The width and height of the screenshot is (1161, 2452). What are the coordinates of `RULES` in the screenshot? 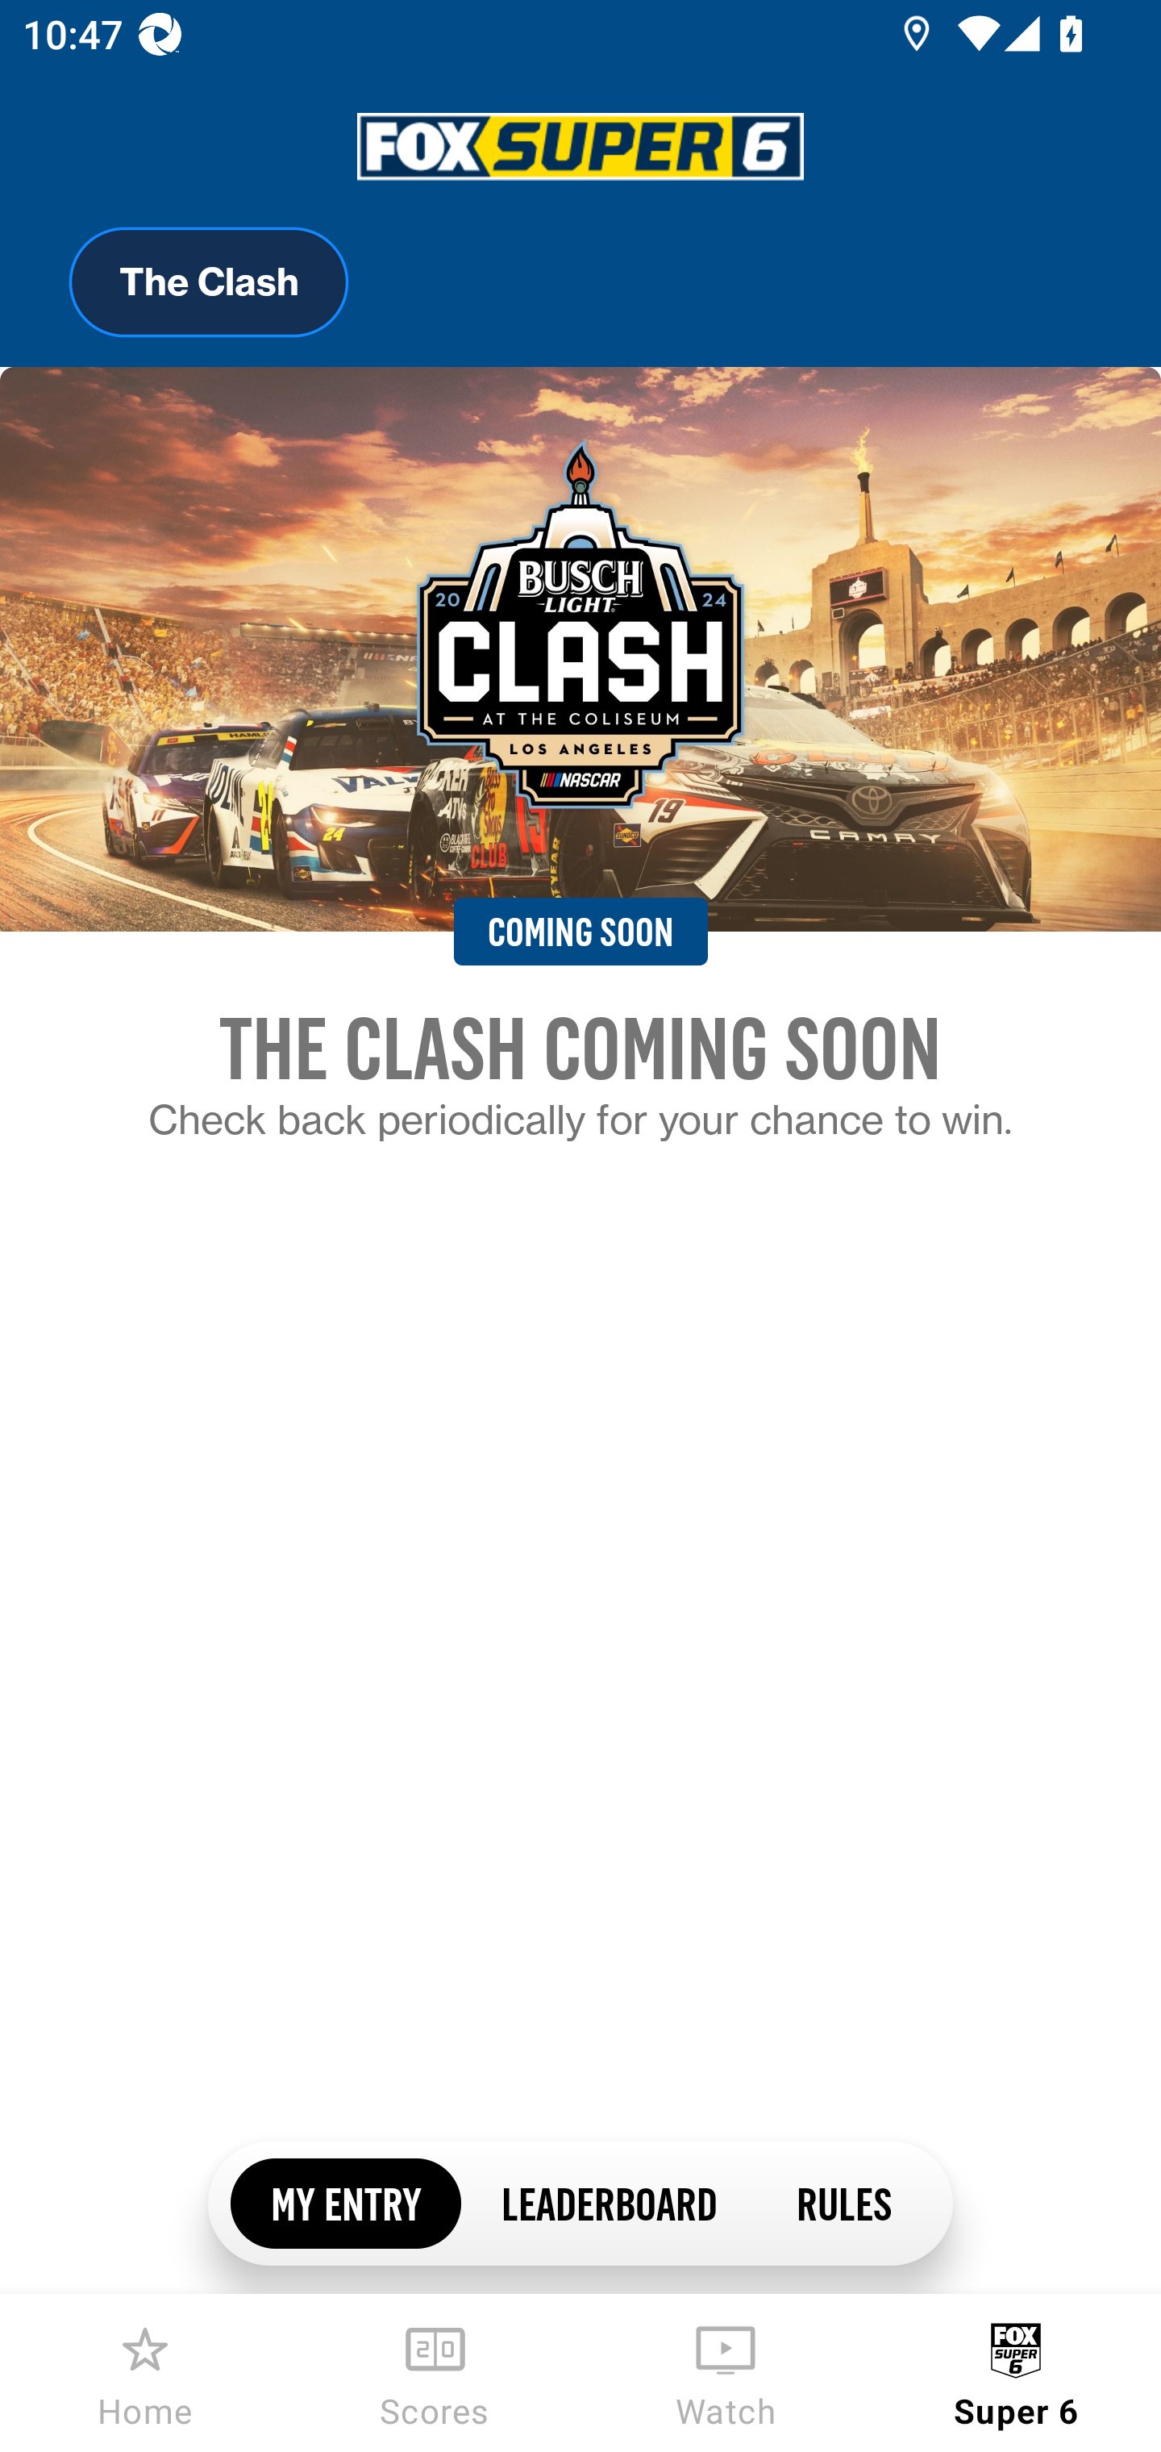 It's located at (843, 2202).